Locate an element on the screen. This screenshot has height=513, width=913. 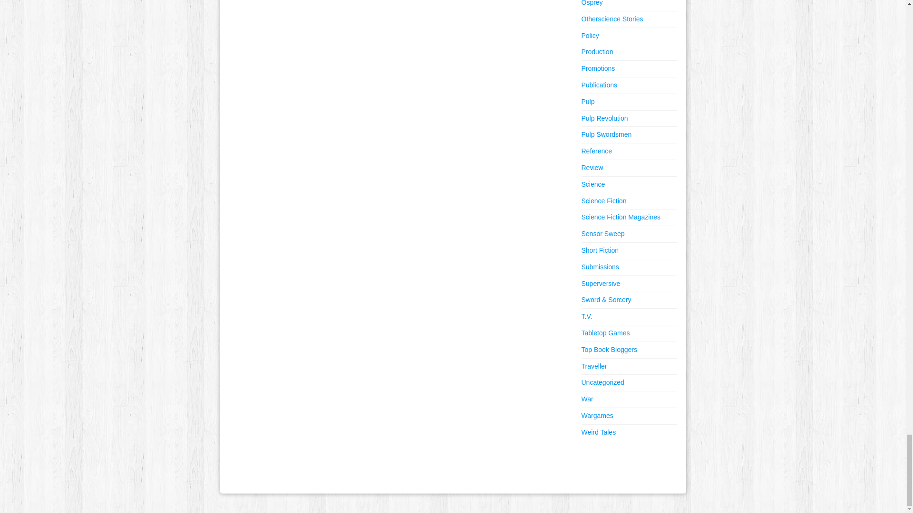
Announcements of new publications by Castalia House is located at coordinates (599, 85).